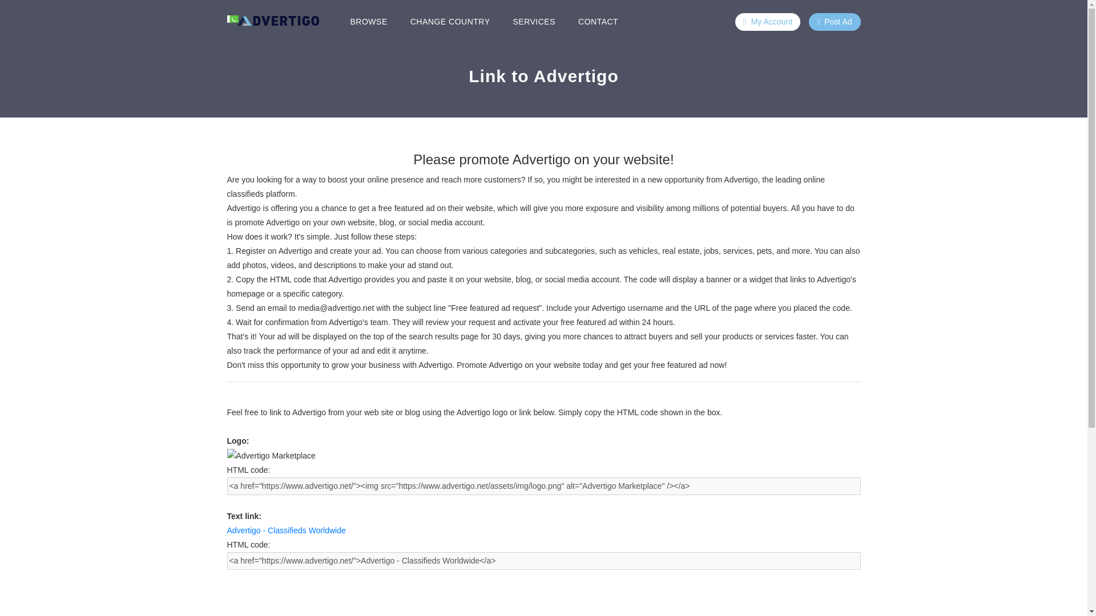 The width and height of the screenshot is (1096, 616). What do you see at coordinates (598, 22) in the screenshot?
I see `CONTACT` at bounding box center [598, 22].